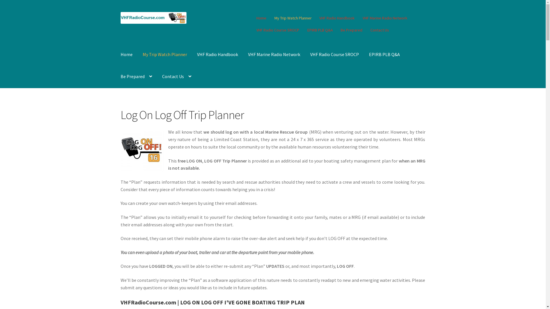  I want to click on Skip to navigation, so click(120, 12).